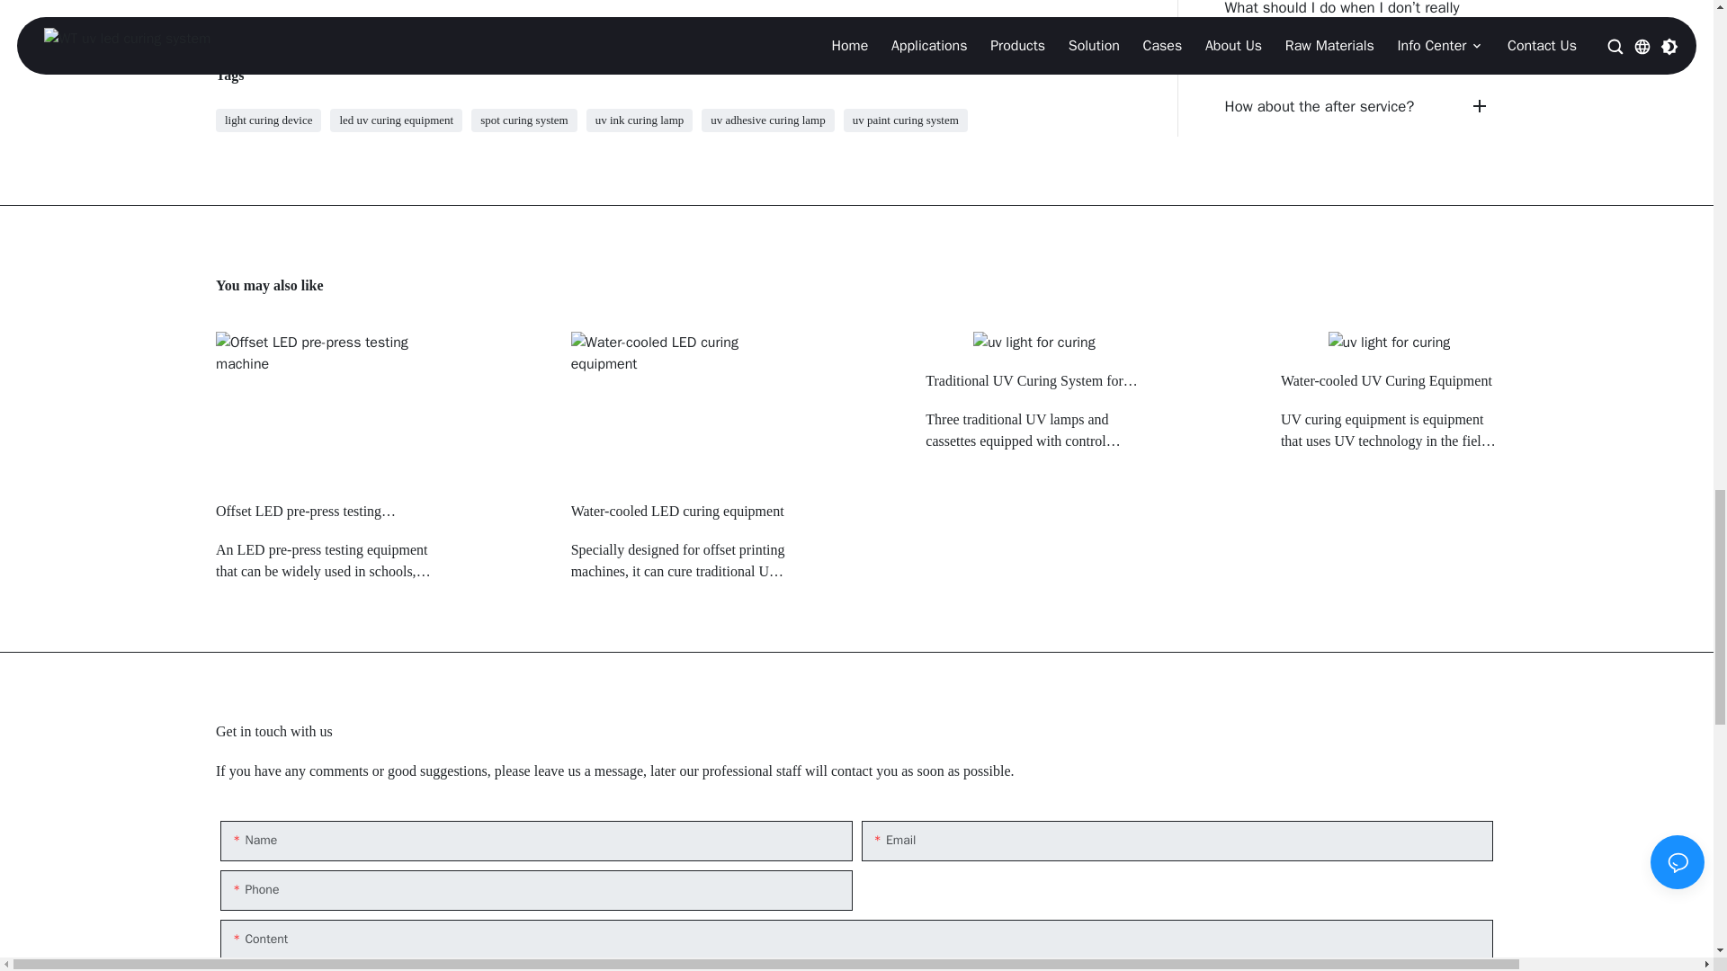  What do you see at coordinates (268, 120) in the screenshot?
I see `light curing device` at bounding box center [268, 120].